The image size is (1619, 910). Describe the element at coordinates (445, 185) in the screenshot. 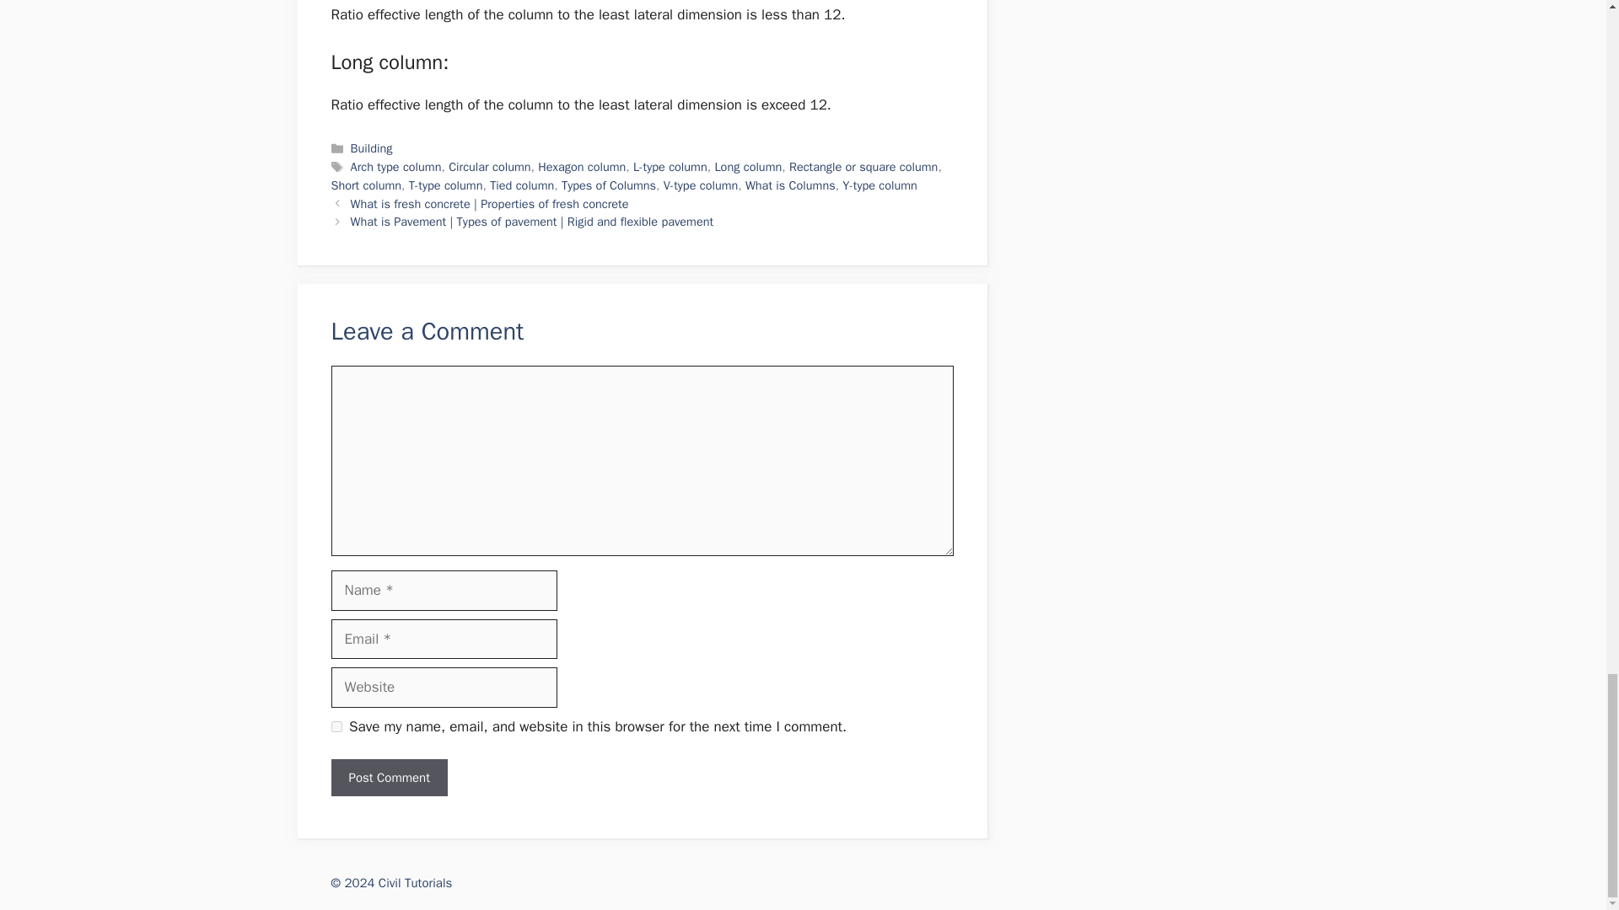

I see `T-type column` at that location.